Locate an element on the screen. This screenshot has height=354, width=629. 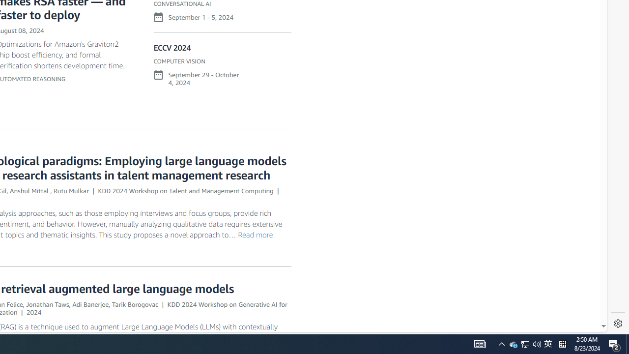
CONVERSATIONAL AI is located at coordinates (182, 4).